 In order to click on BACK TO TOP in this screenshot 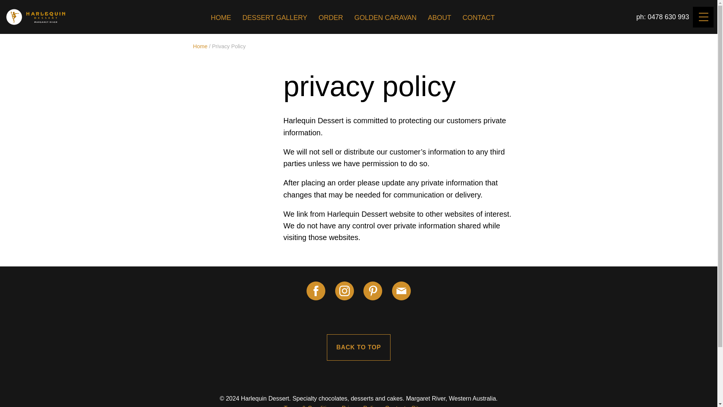, I will do `click(358, 347)`.